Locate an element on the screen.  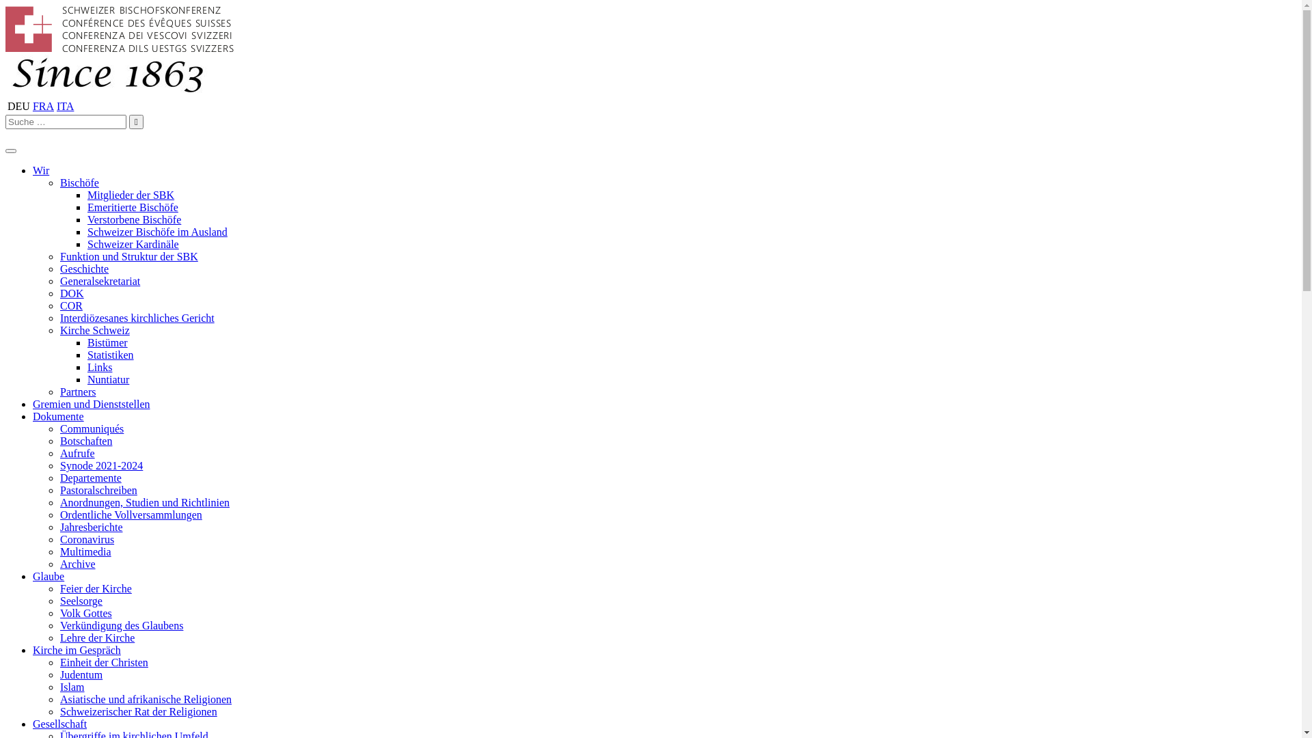
DEU is located at coordinates (19, 107).